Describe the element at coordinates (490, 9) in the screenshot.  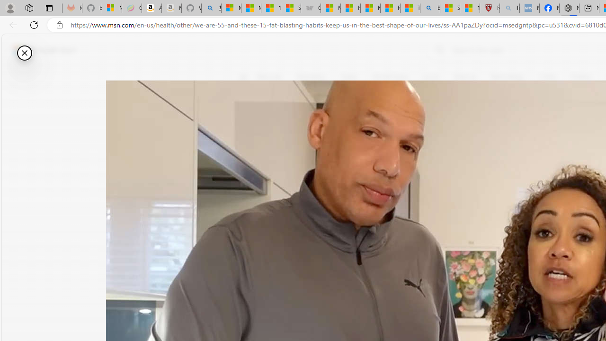
I see `Robert H. Shmerling, MD - Harvard Health` at that location.